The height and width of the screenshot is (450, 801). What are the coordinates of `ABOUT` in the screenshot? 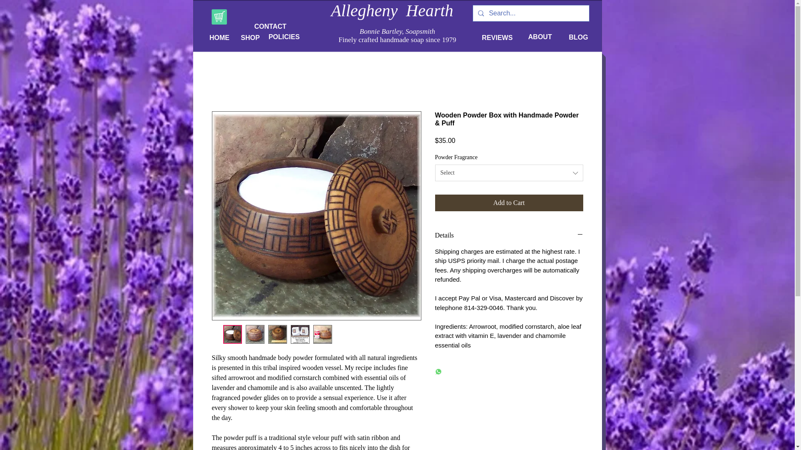 It's located at (540, 37).